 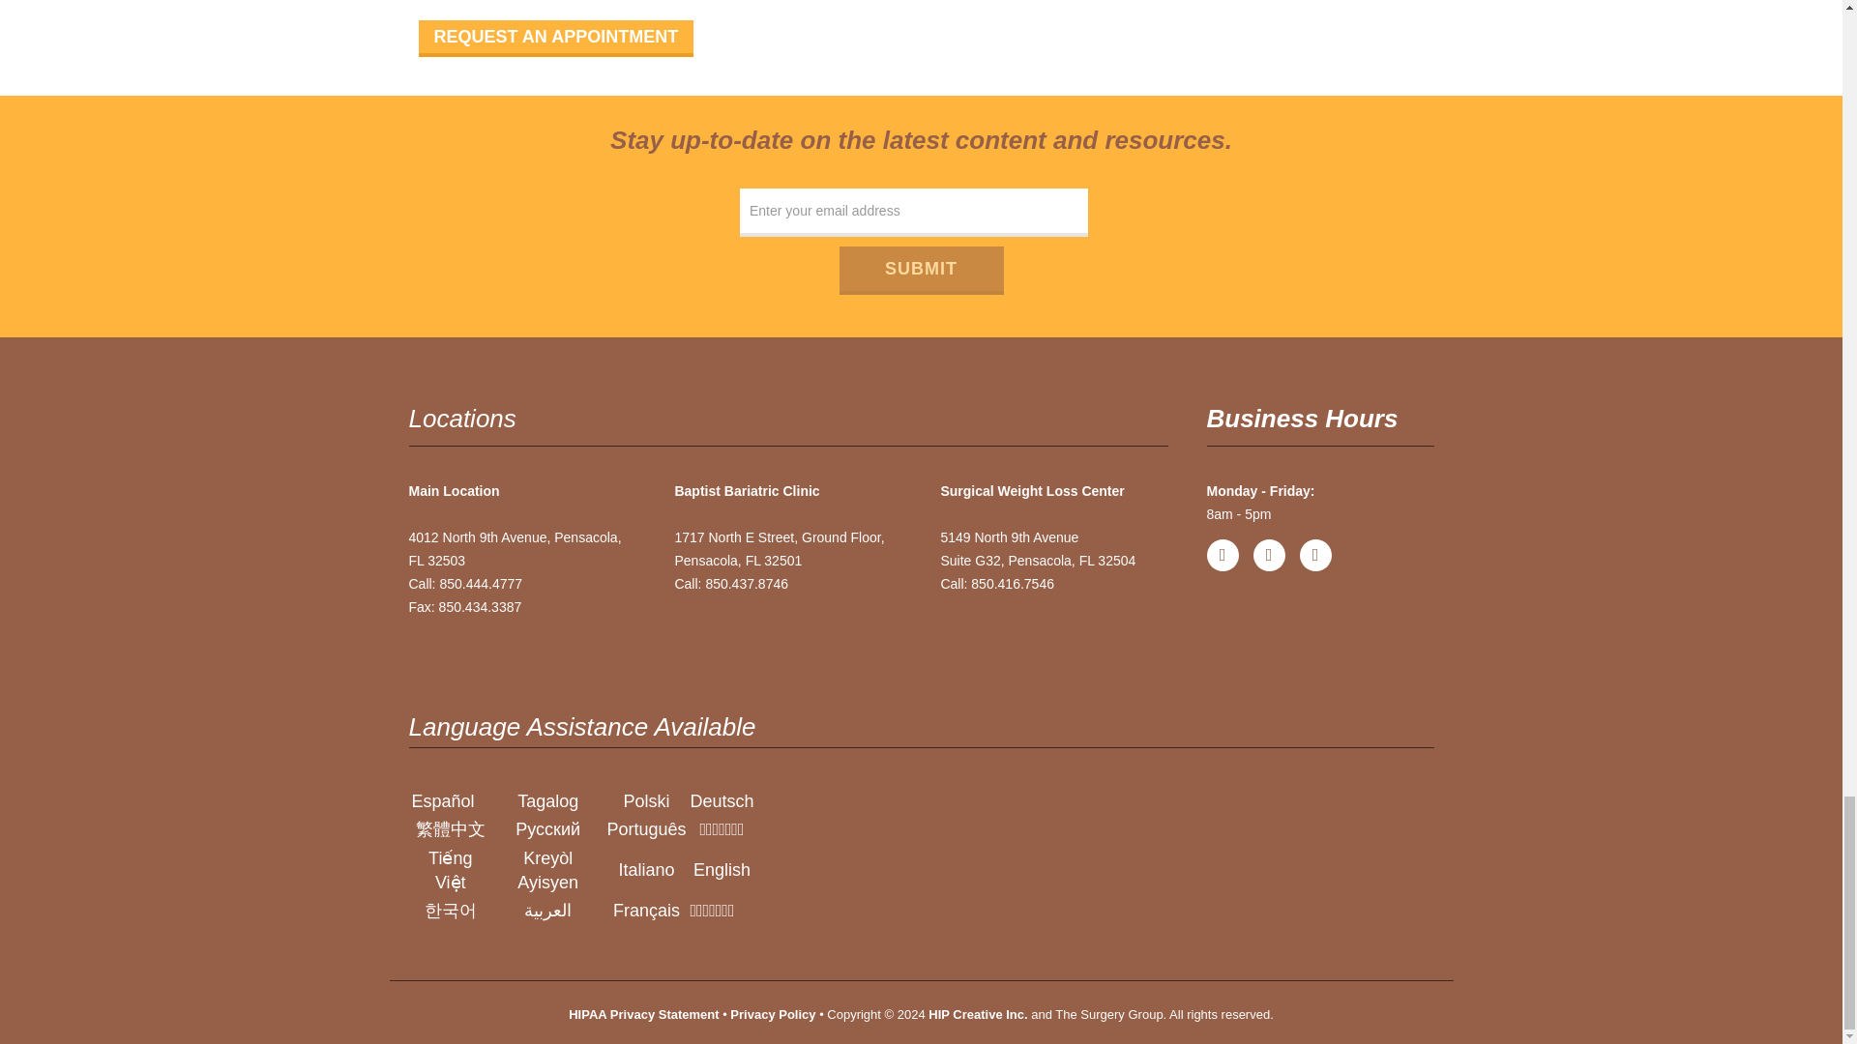 I want to click on Privacy Policy, so click(x=772, y=1015).